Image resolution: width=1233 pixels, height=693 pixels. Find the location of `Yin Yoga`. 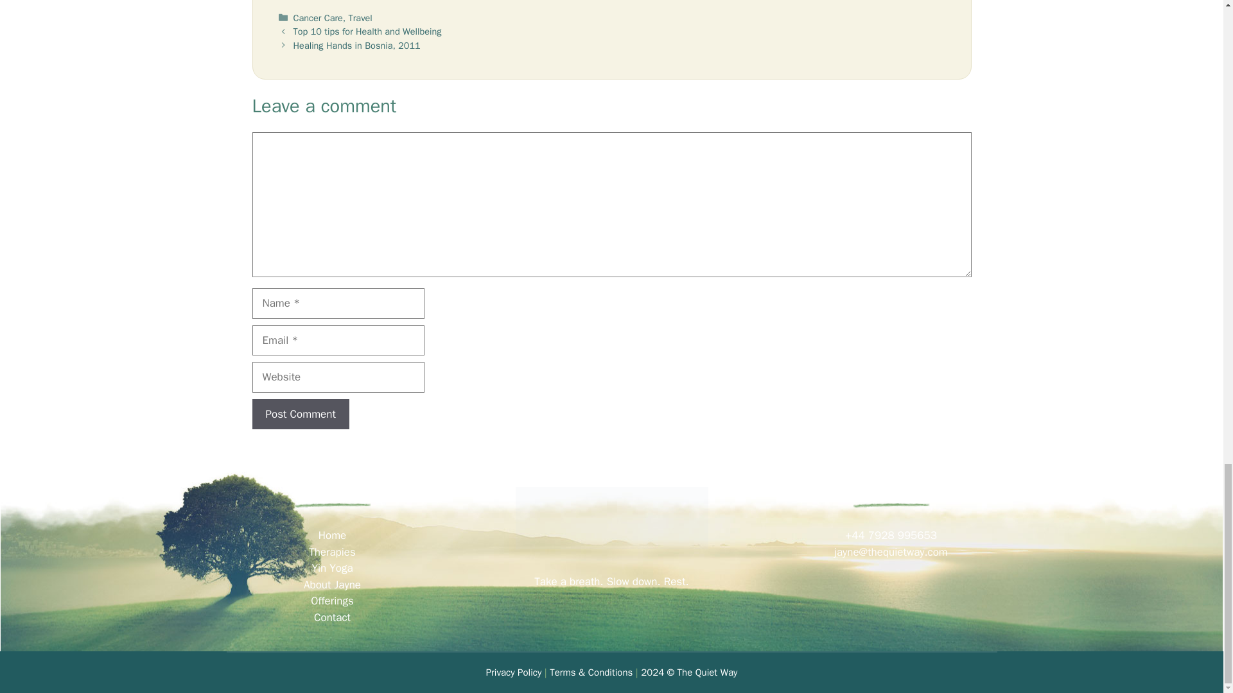

Yin Yoga is located at coordinates (332, 568).